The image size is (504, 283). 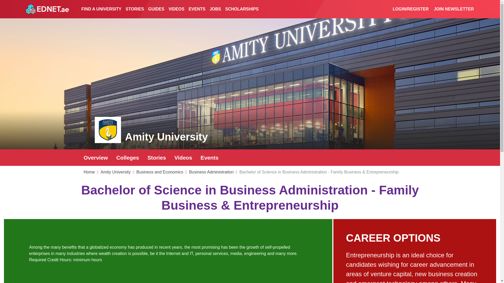 I want to click on VIDEOS, so click(x=176, y=9).